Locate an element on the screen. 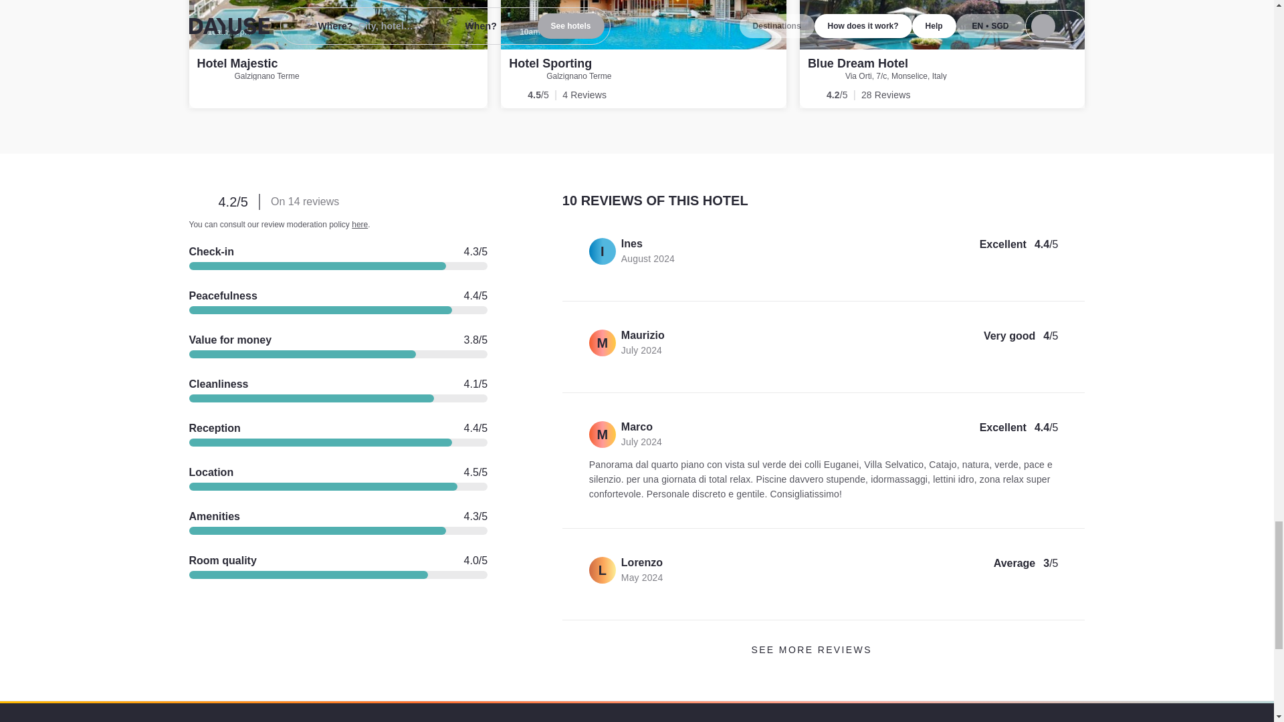 This screenshot has height=722, width=1284. Hotel Sporting is located at coordinates (550, 63).